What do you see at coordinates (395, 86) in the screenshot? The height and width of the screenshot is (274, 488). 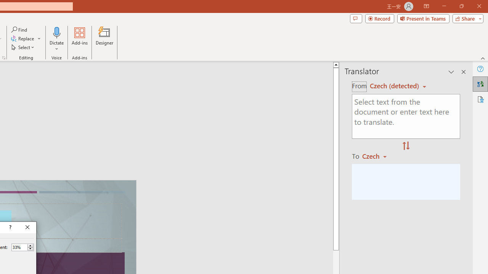 I see `Czech (detected)` at bounding box center [395, 86].